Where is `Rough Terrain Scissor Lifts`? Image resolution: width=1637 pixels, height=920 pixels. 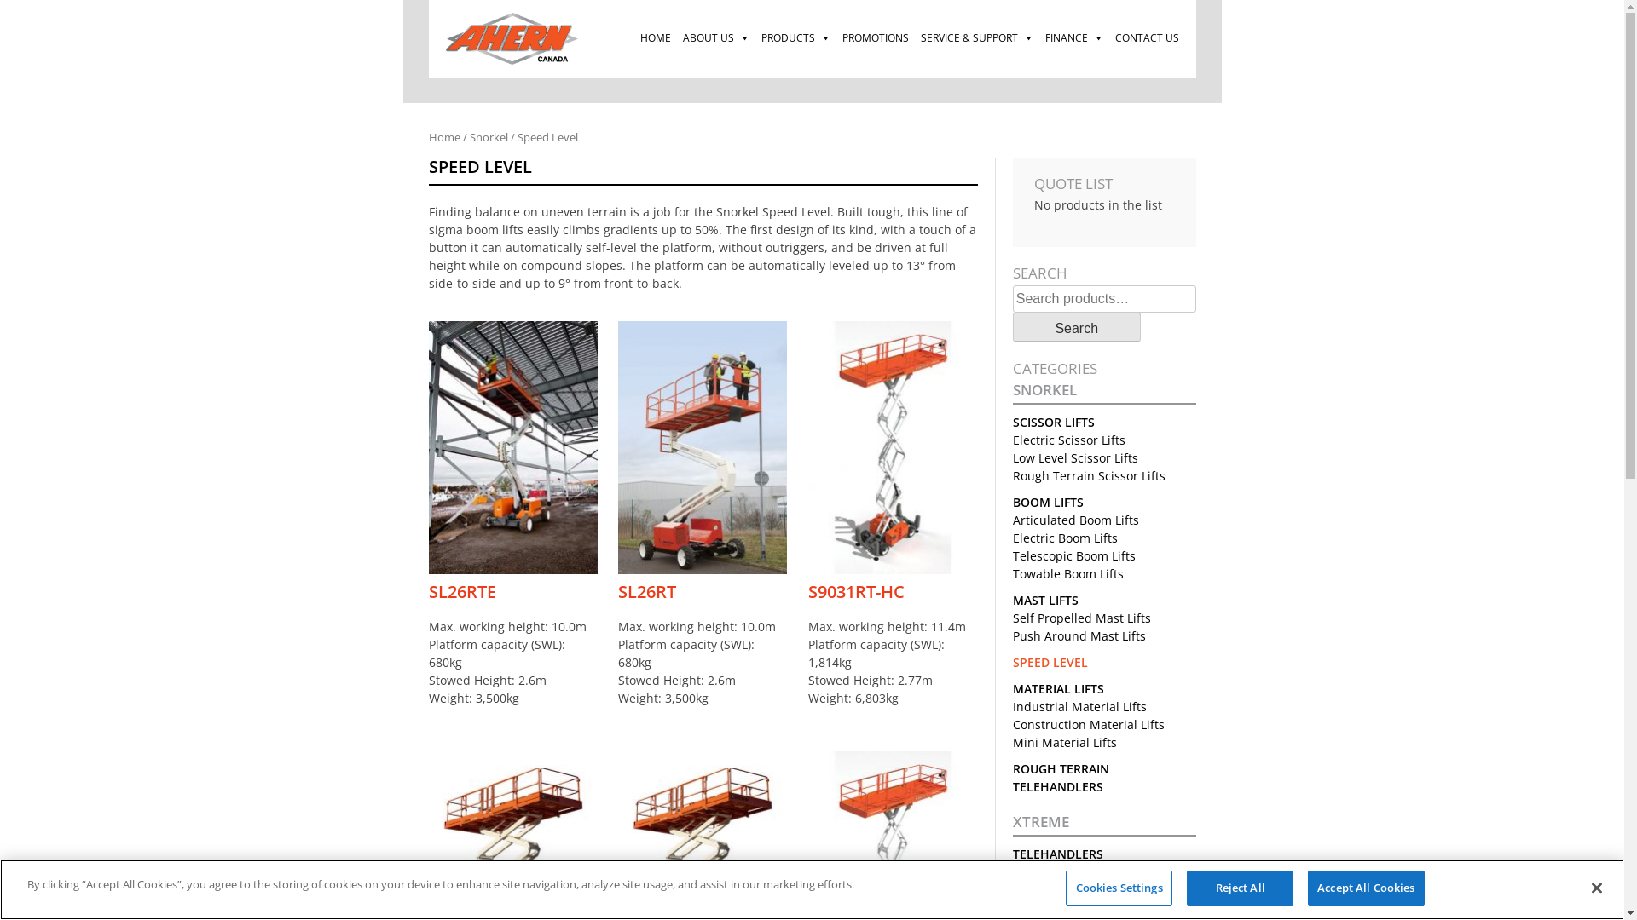 Rough Terrain Scissor Lifts is located at coordinates (1090, 475).